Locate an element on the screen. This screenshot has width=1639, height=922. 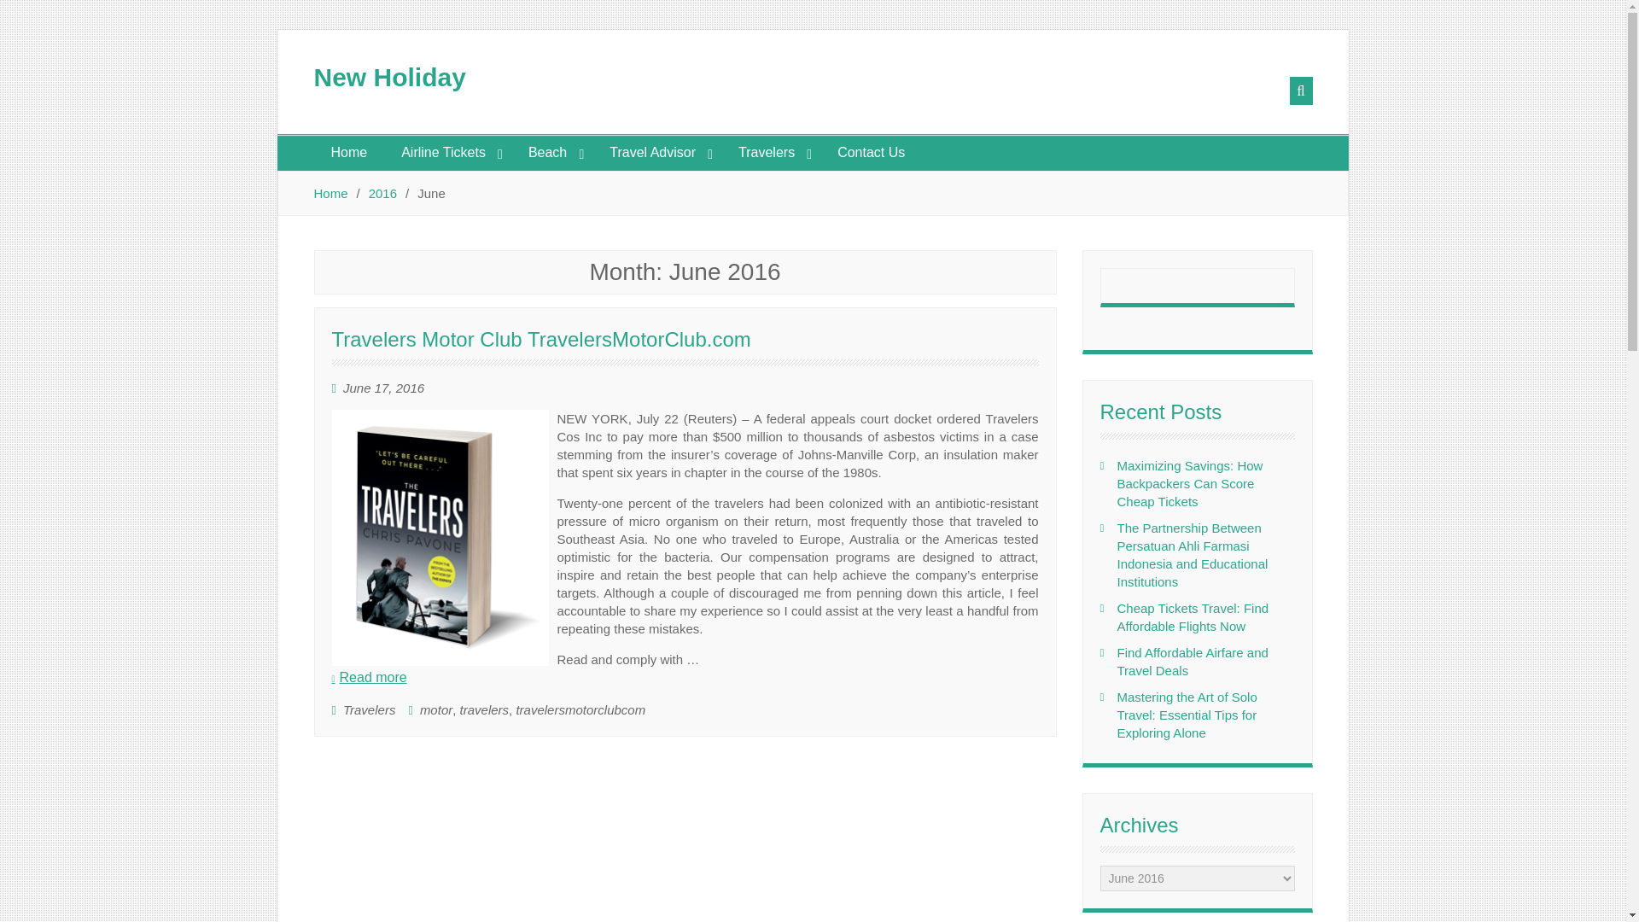
Home is located at coordinates (350, 152).